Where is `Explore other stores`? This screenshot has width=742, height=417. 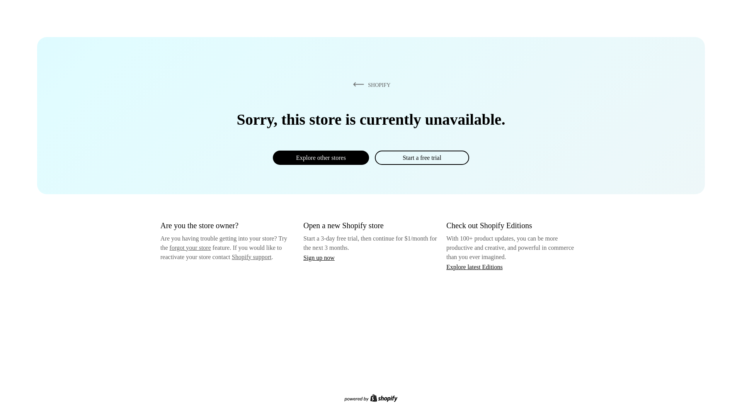
Explore other stores is located at coordinates (321, 158).